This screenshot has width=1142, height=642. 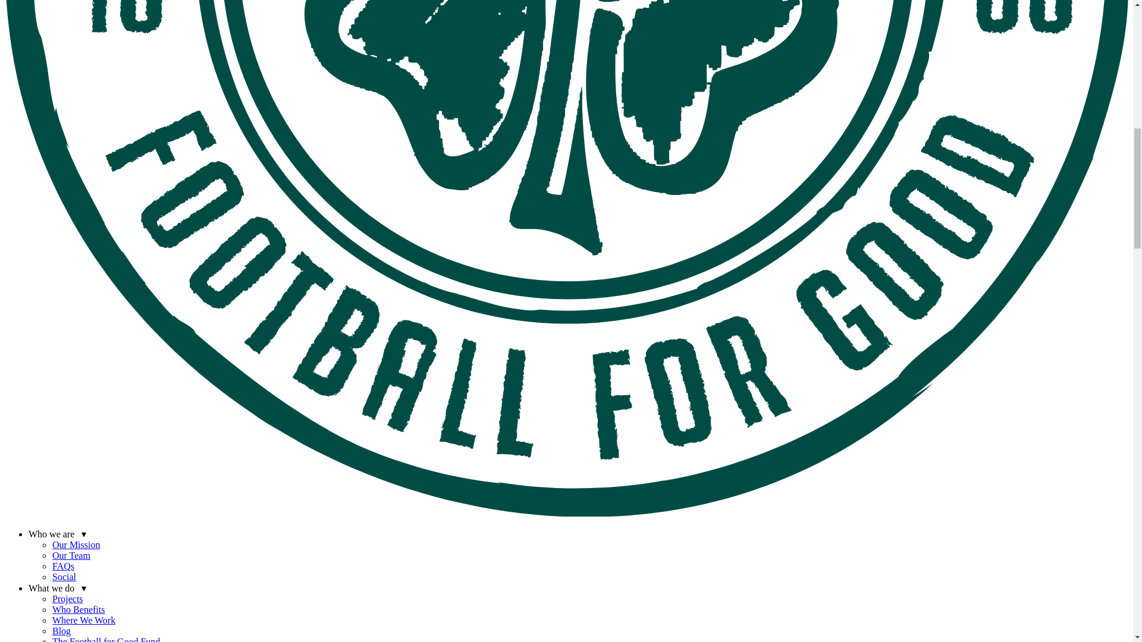 What do you see at coordinates (79, 609) in the screenshot?
I see `Who Benefits` at bounding box center [79, 609].